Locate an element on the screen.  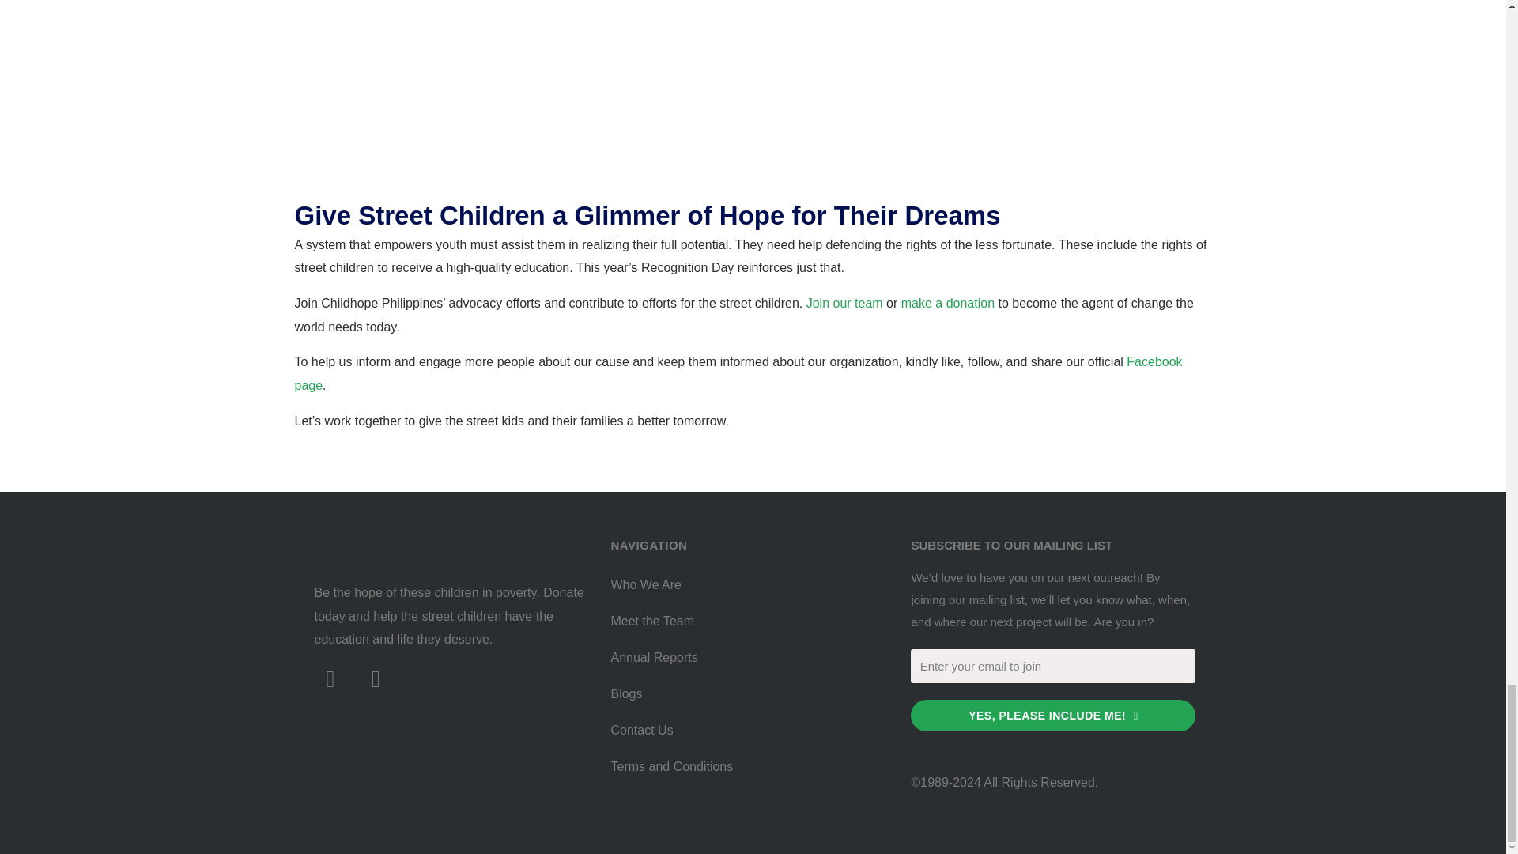
Join our team is located at coordinates (844, 303).